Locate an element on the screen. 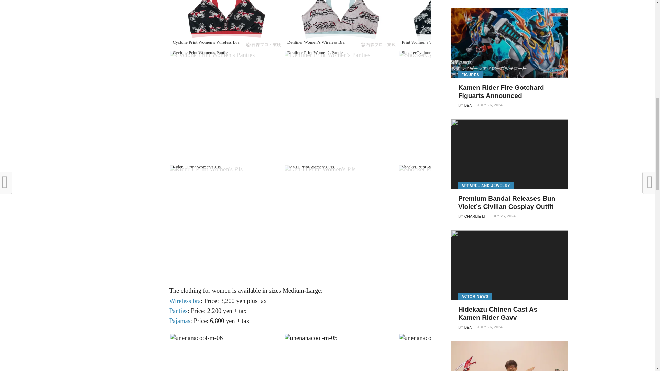 This screenshot has height=371, width=660. unenanacool-04 is located at coordinates (212, 55).